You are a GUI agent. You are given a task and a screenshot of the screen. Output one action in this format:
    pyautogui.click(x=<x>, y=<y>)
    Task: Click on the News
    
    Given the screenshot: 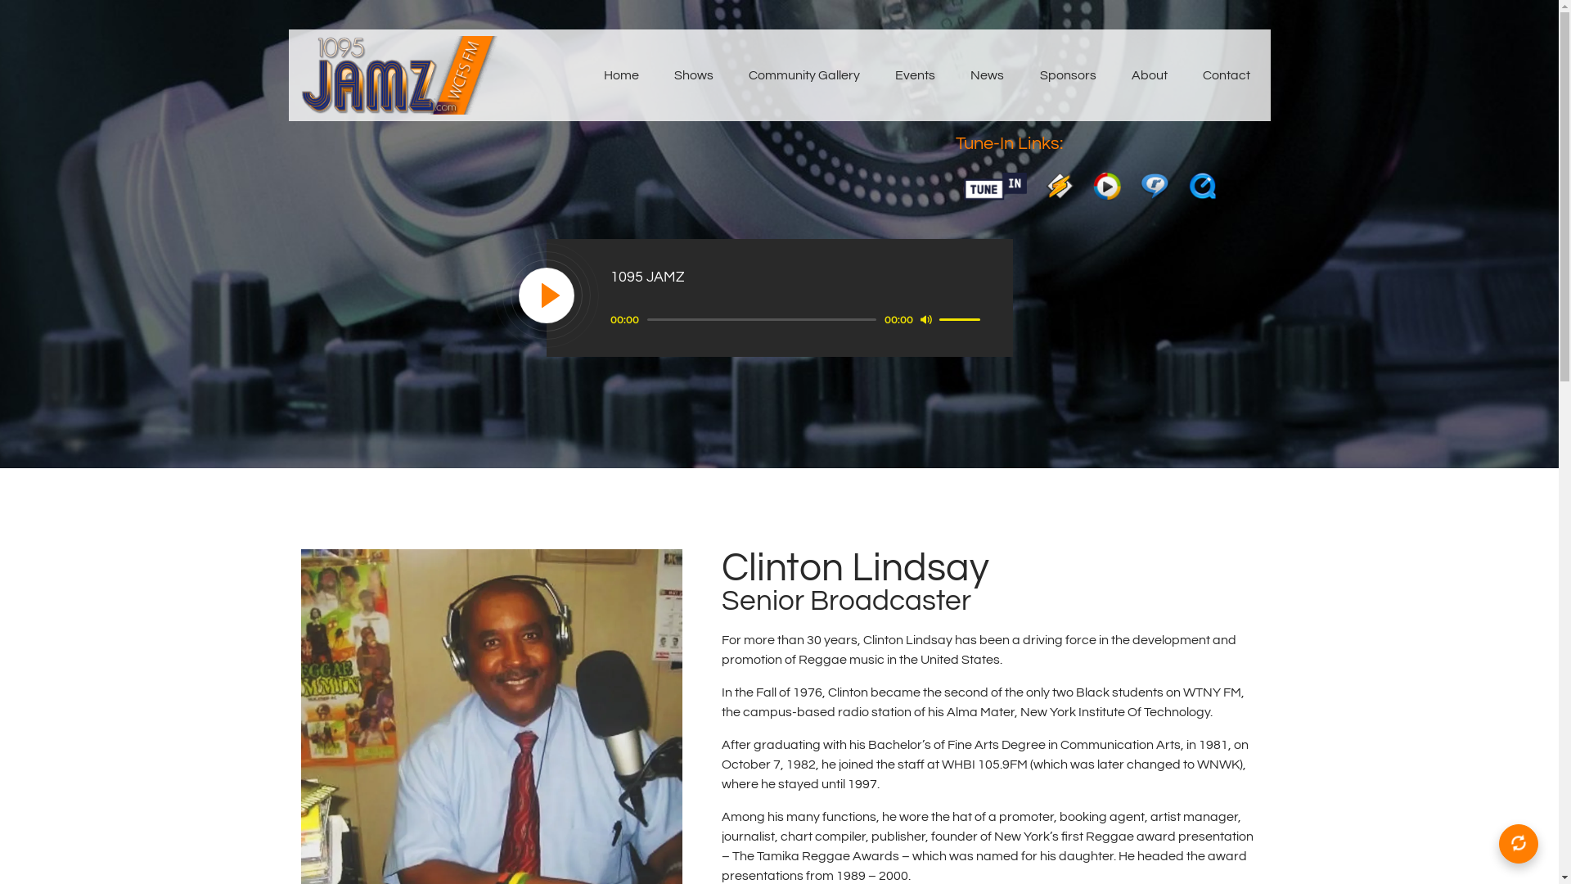 What is the action you would take?
    pyautogui.click(x=988, y=75)
    